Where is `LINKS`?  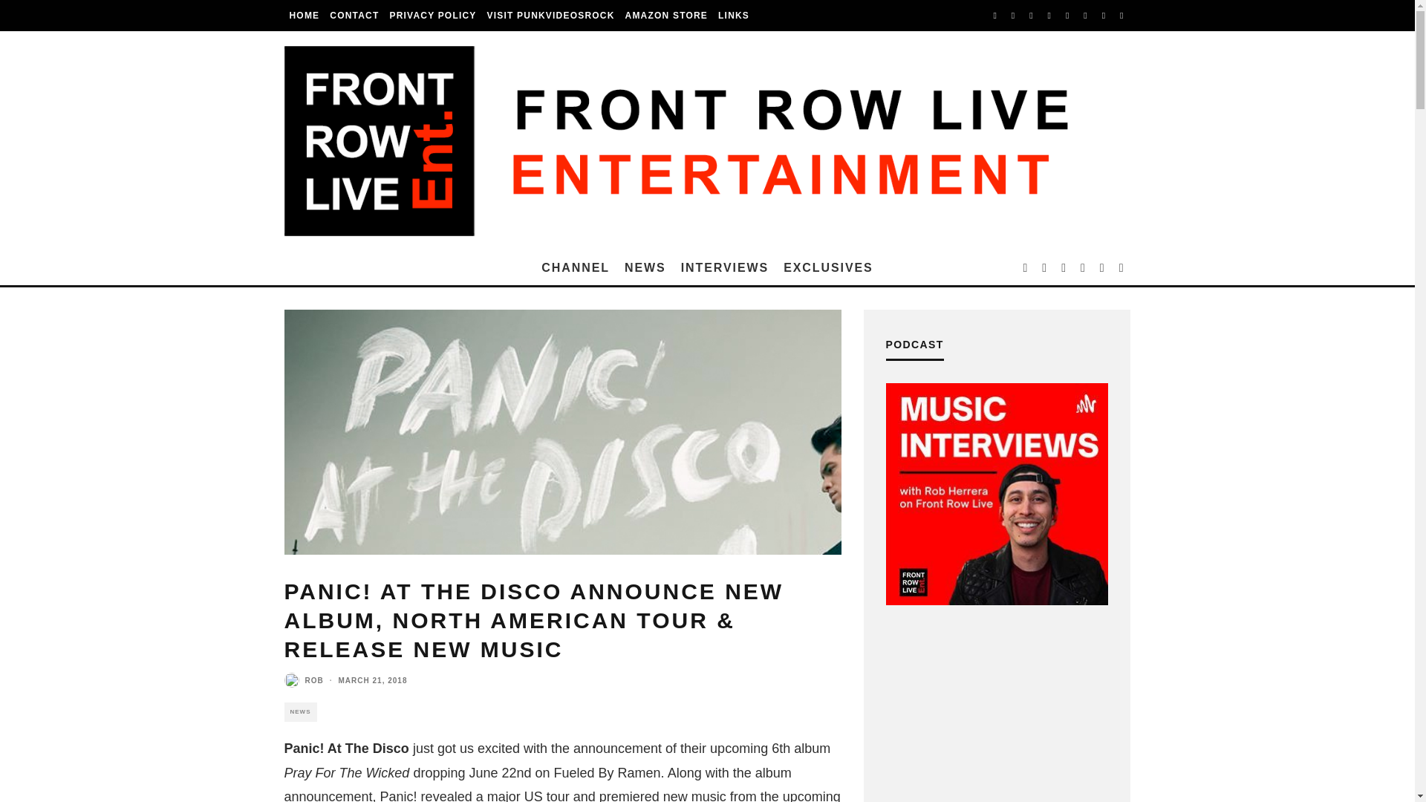
LINKS is located at coordinates (734, 16).